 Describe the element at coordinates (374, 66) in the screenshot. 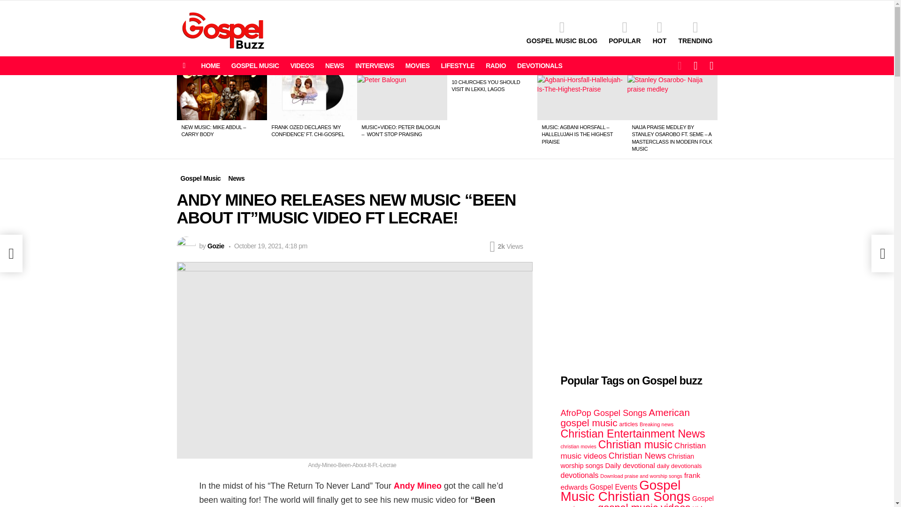

I see `INTERVIEWS` at that location.